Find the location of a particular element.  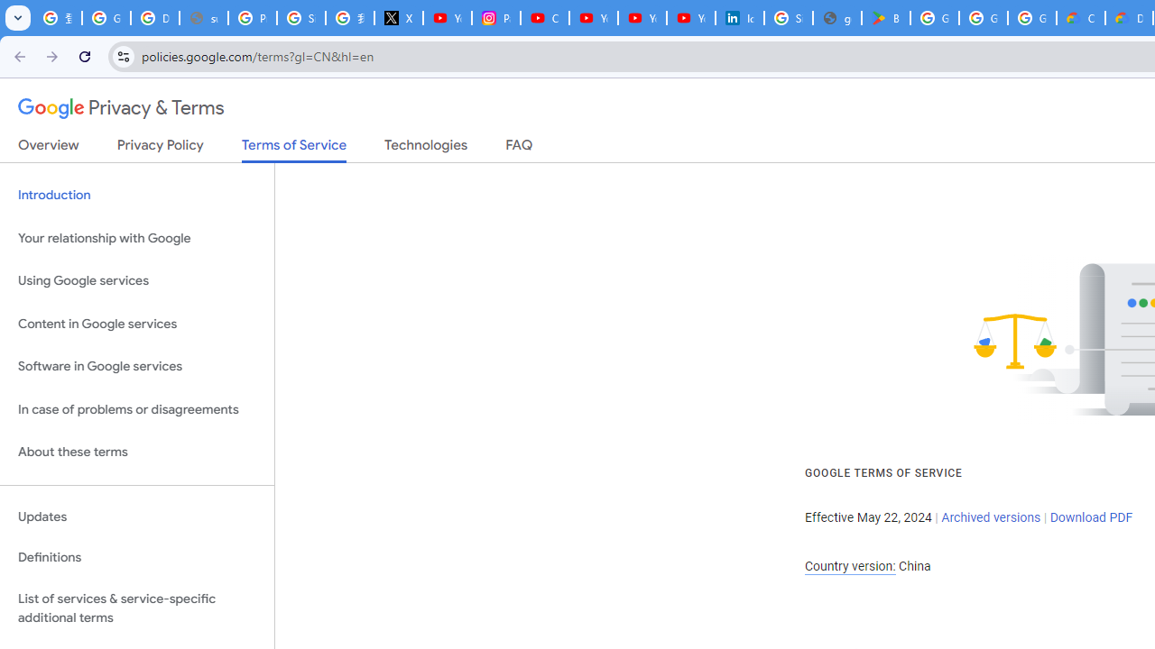

About these terms is located at coordinates (137, 452).